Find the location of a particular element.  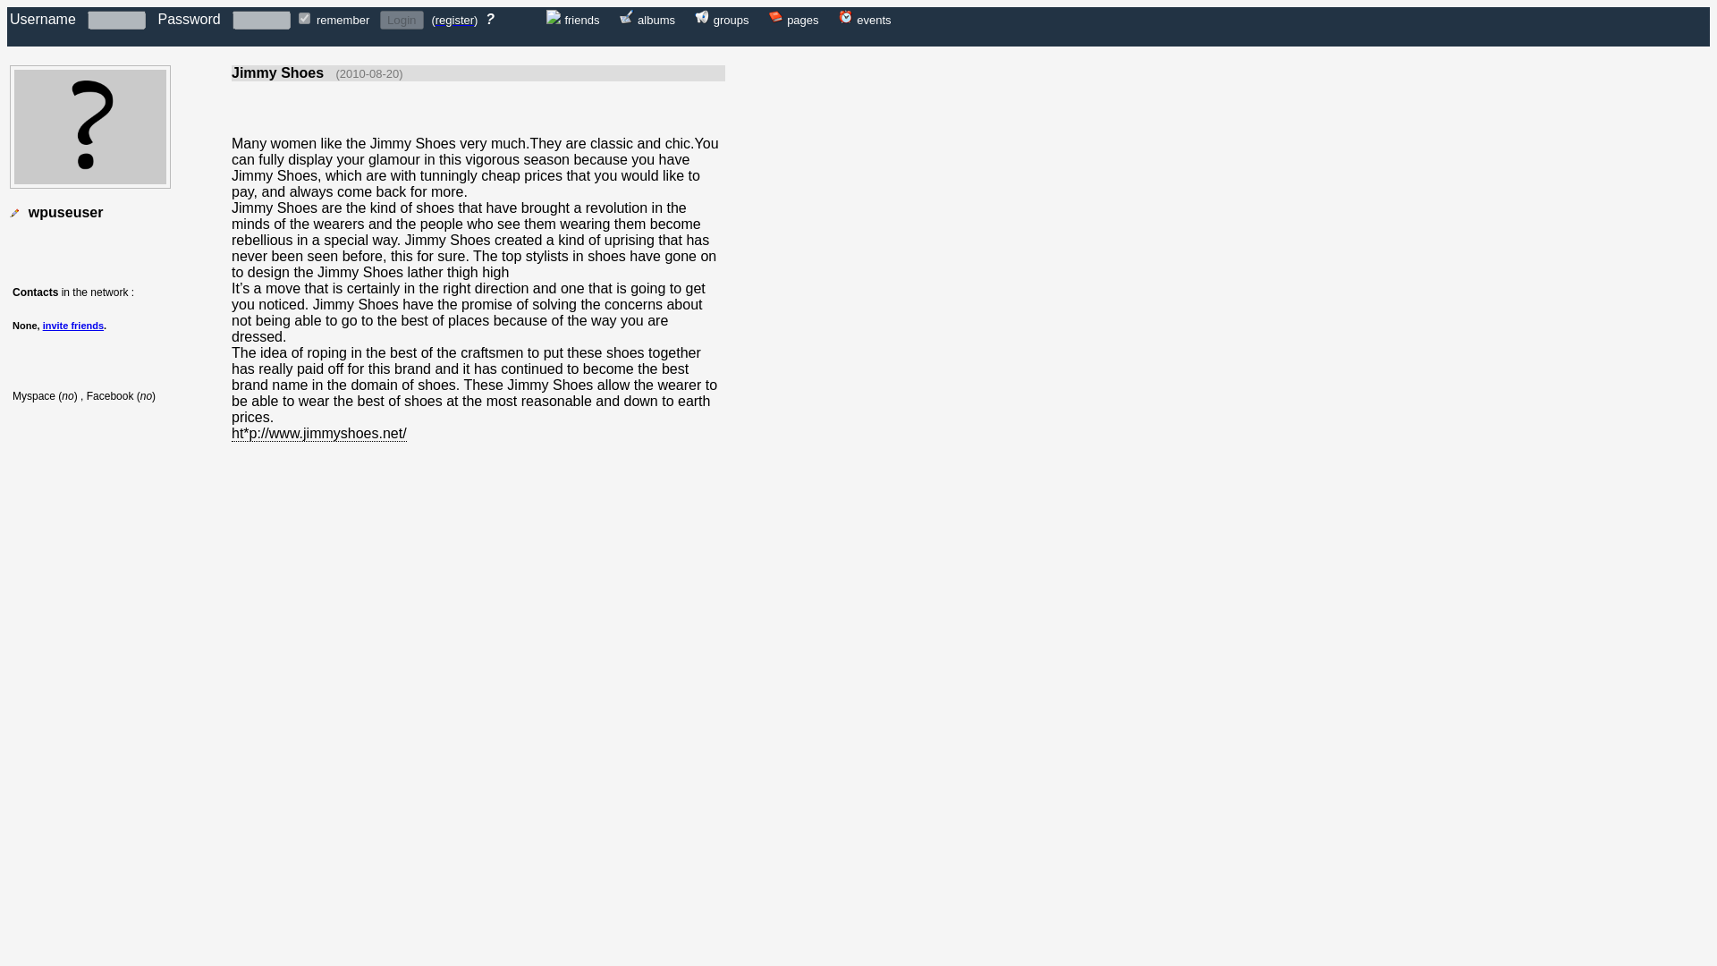

Find friends is located at coordinates (581, 19).